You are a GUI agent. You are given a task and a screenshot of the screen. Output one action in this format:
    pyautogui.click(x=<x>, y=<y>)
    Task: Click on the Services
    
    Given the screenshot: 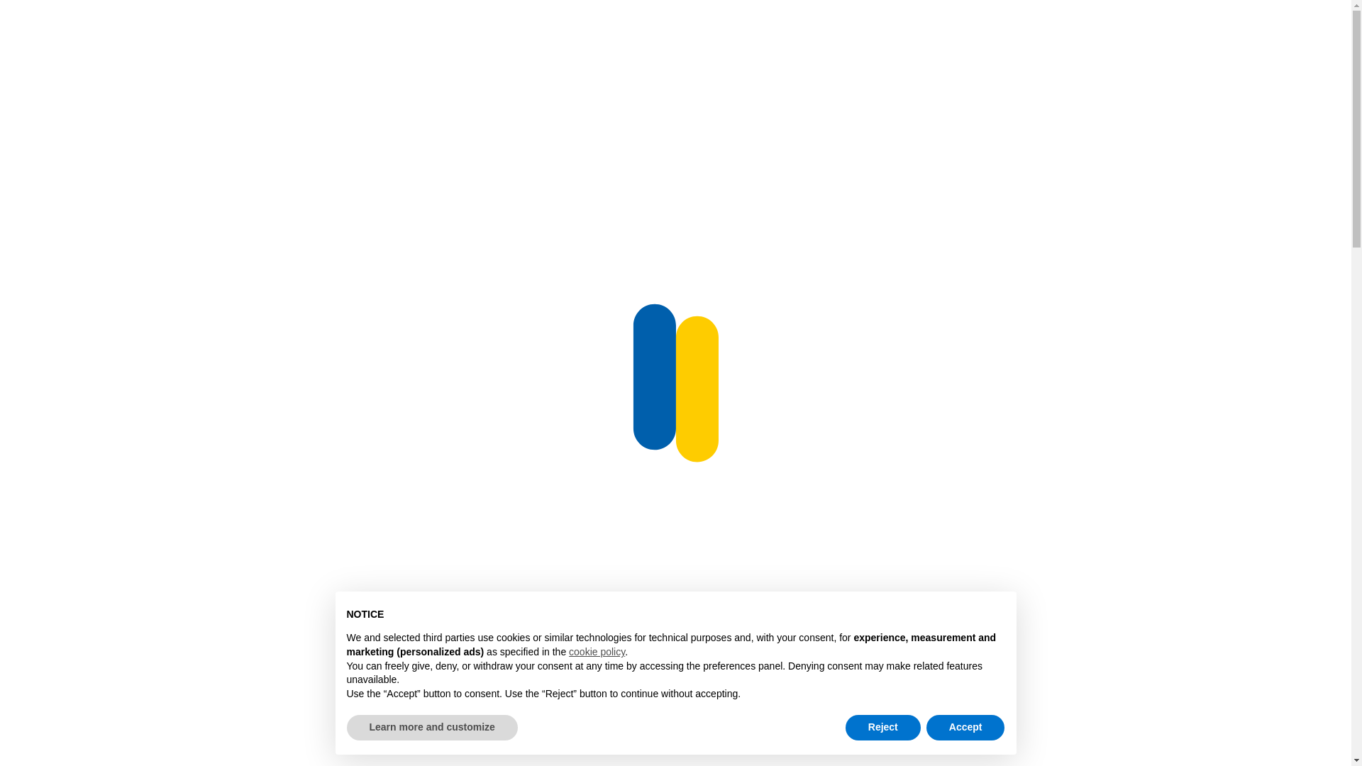 What is the action you would take?
    pyautogui.click(x=579, y=28)
    